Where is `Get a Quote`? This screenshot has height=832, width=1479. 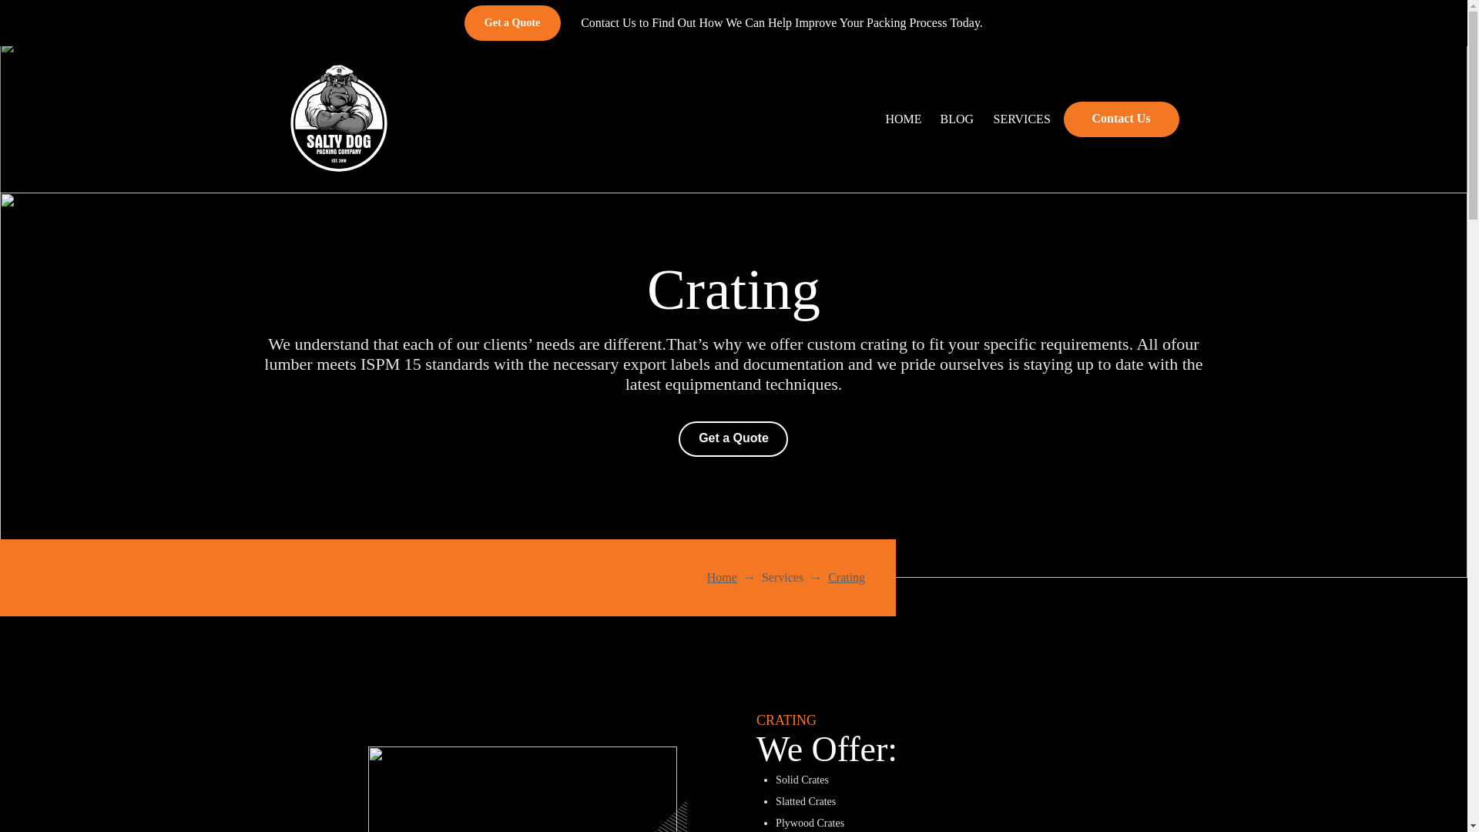 Get a Quote is located at coordinates (511, 22).